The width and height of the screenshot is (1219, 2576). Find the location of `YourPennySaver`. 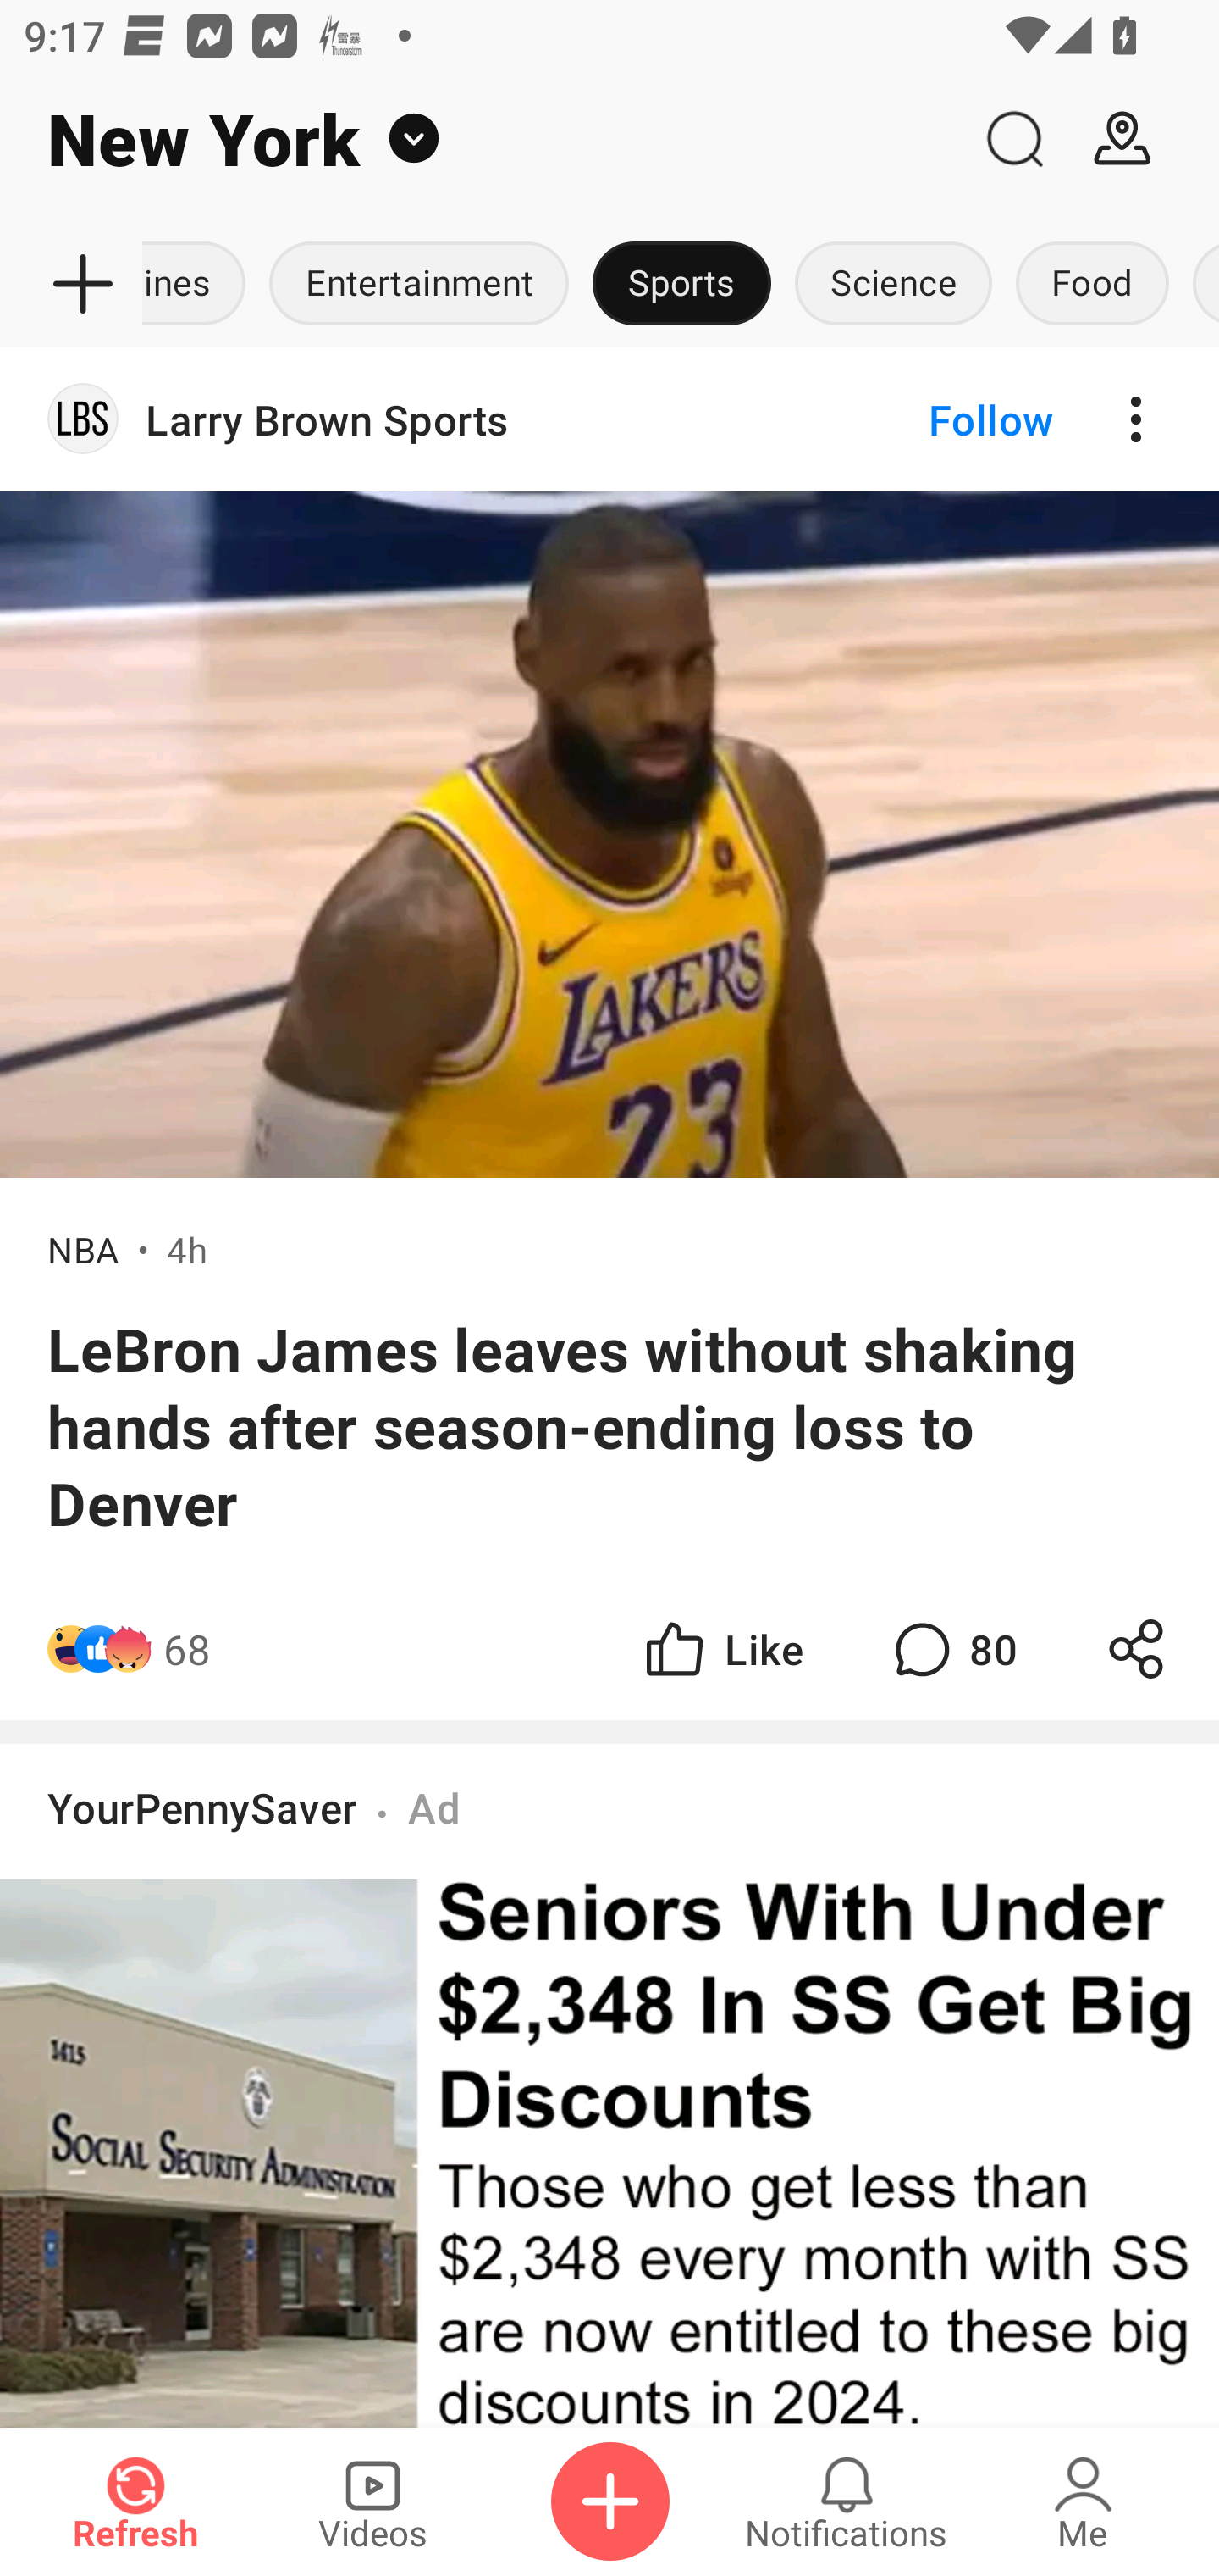

YourPennySaver is located at coordinates (201, 1807).